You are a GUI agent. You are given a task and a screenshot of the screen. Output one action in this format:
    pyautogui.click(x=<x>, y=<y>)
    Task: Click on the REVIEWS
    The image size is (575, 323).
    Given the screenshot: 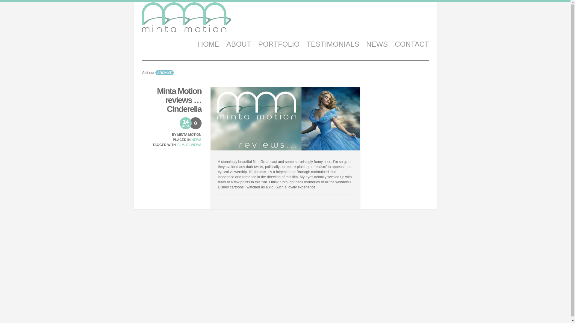 What is the action you would take?
    pyautogui.click(x=194, y=145)
    